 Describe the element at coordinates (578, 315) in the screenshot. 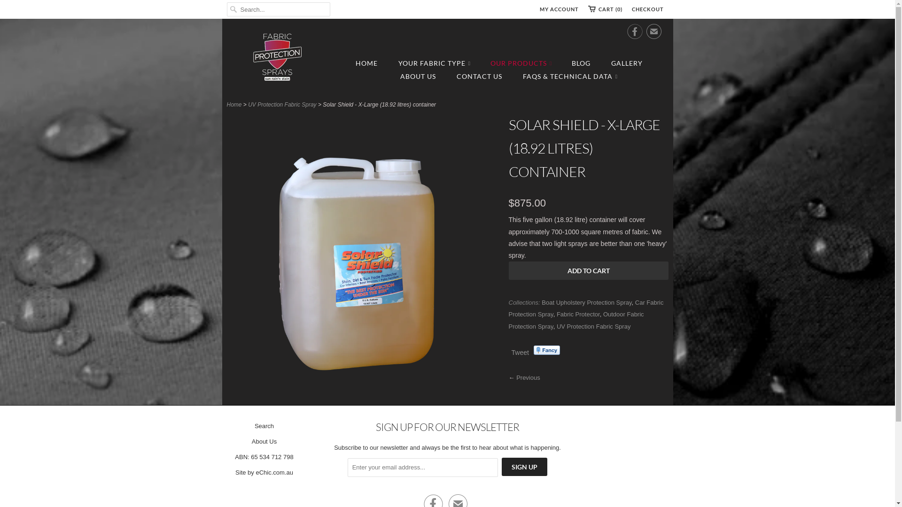

I see `Fabric Protector` at that location.